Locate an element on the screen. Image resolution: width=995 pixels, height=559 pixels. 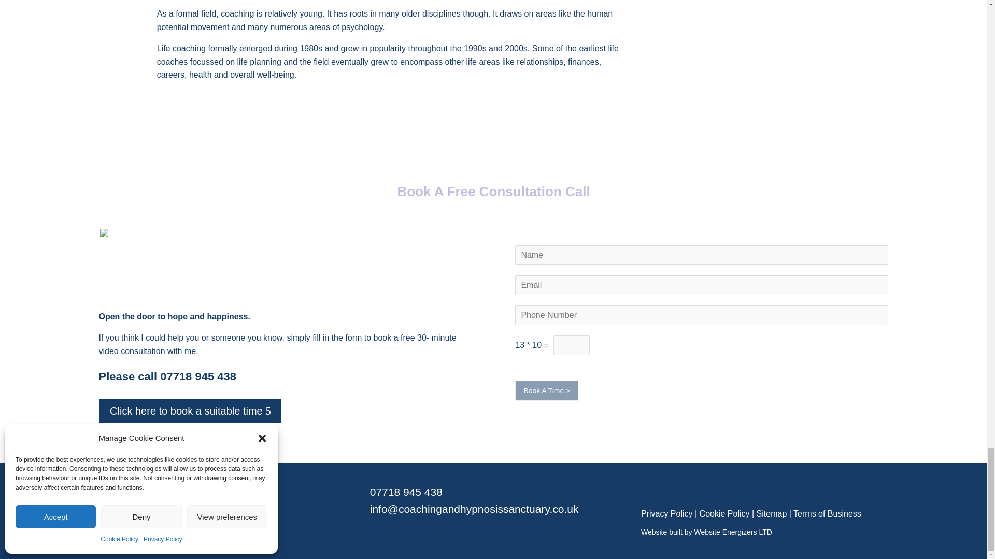
AC logo is located at coordinates (192, 261).